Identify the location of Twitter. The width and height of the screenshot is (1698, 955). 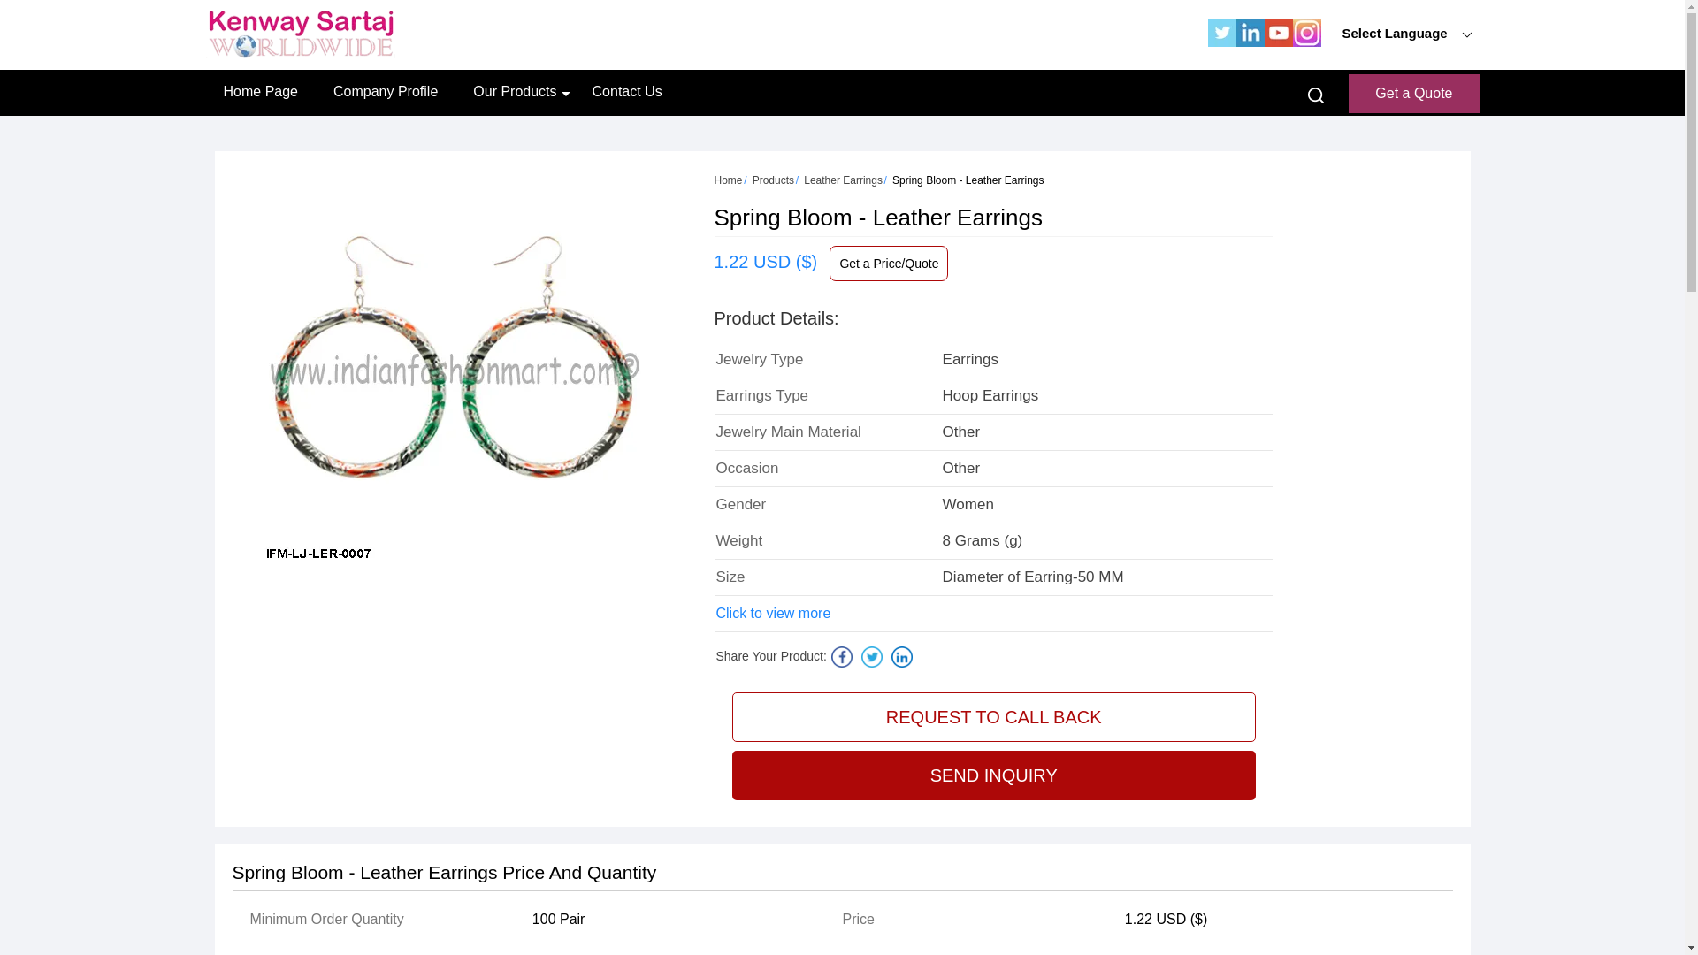
(1221, 42).